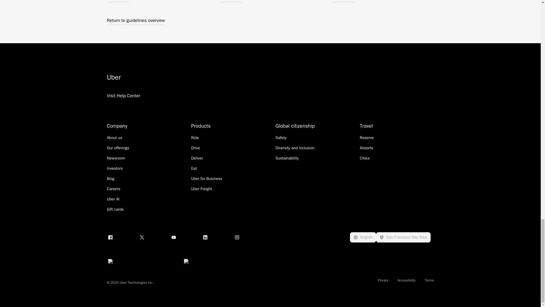 The width and height of the screenshot is (545, 307). Describe the element at coordinates (114, 189) in the screenshot. I see `Careers` at that location.